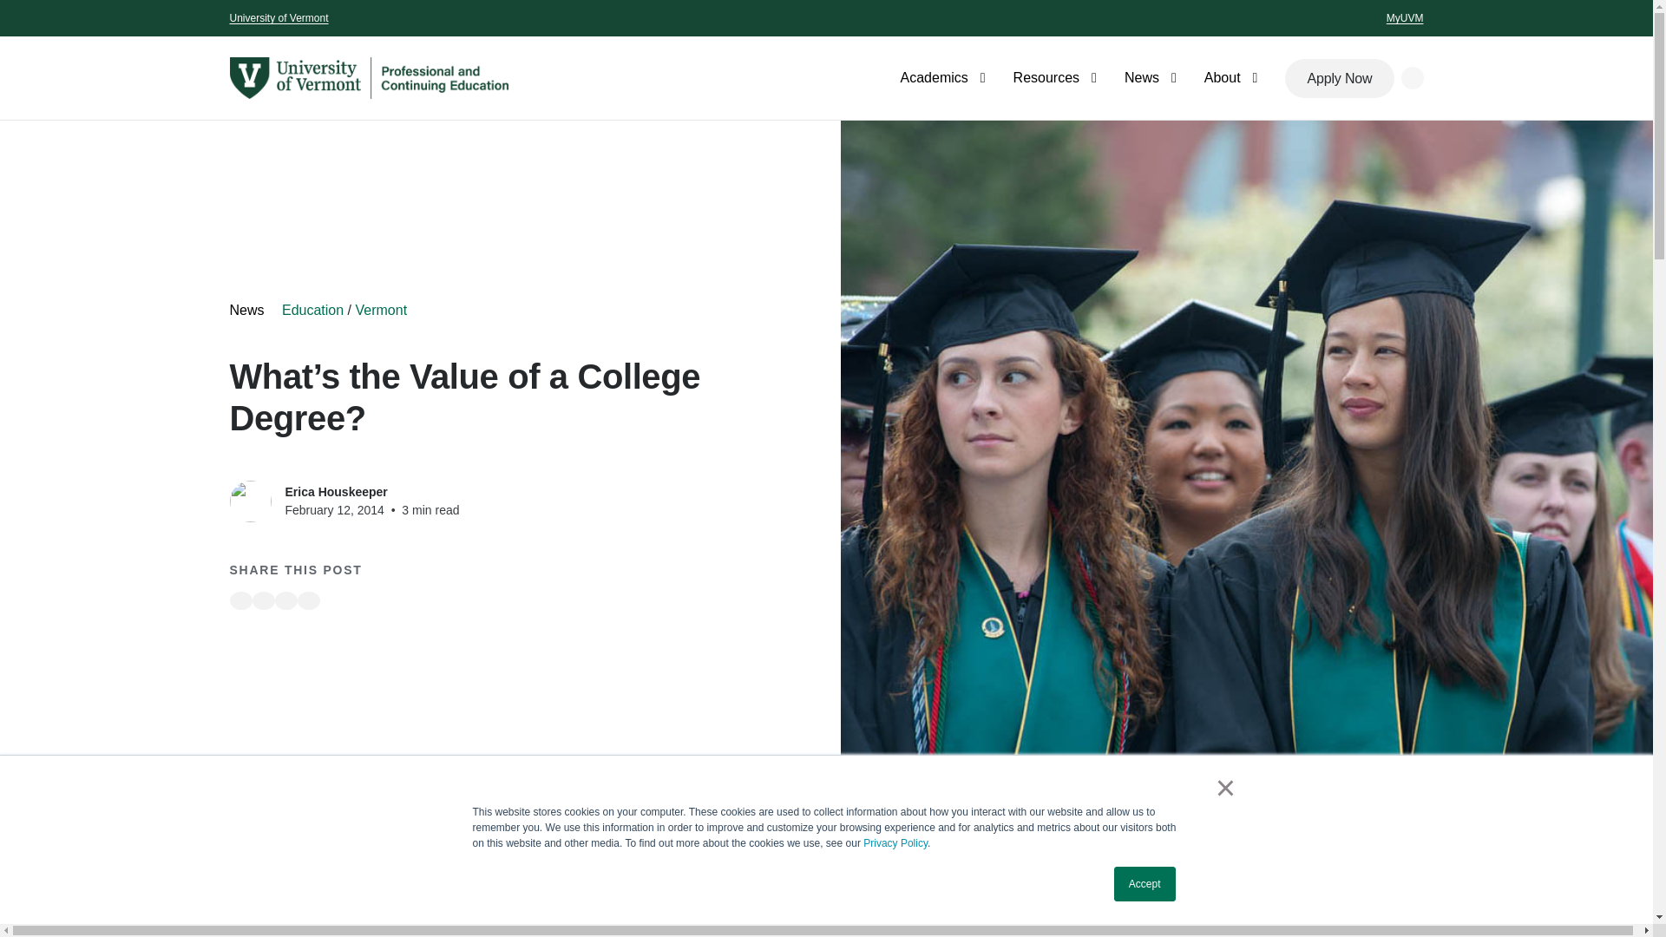 Image resolution: width=1666 pixels, height=937 pixels. I want to click on LinkedIn, so click(285, 600).